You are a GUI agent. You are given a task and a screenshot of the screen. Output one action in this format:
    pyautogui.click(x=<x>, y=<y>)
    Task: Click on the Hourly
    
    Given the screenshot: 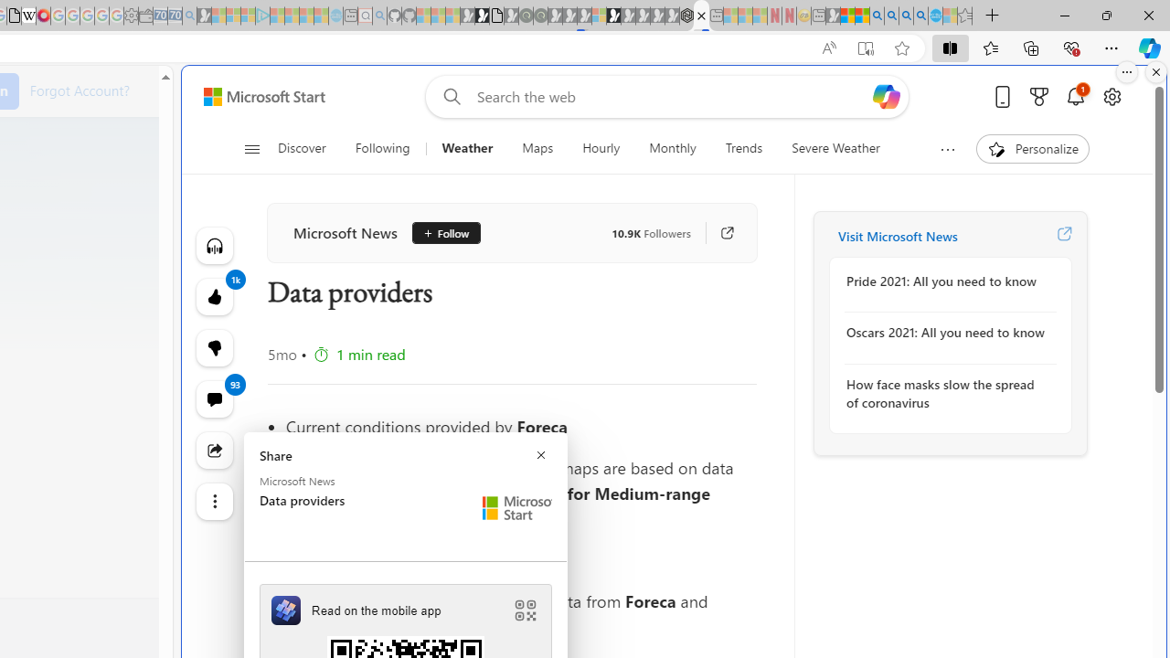 What is the action you would take?
    pyautogui.click(x=601, y=148)
    